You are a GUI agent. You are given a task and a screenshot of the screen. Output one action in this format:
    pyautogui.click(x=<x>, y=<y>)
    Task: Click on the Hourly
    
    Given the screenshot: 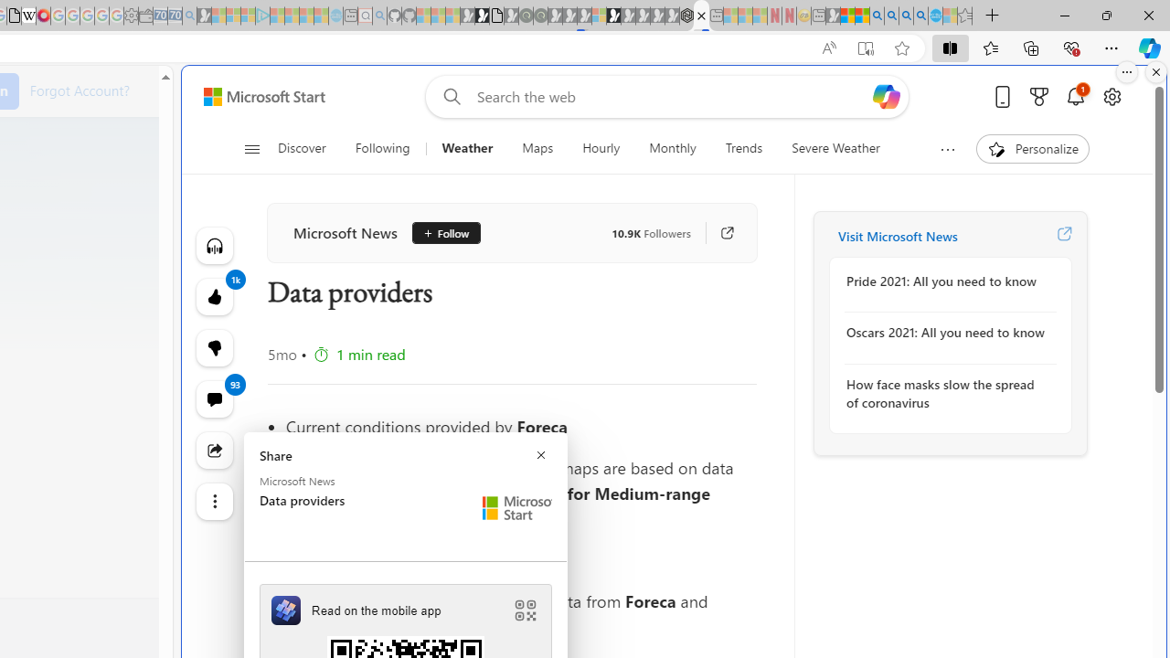 What is the action you would take?
    pyautogui.click(x=601, y=148)
    